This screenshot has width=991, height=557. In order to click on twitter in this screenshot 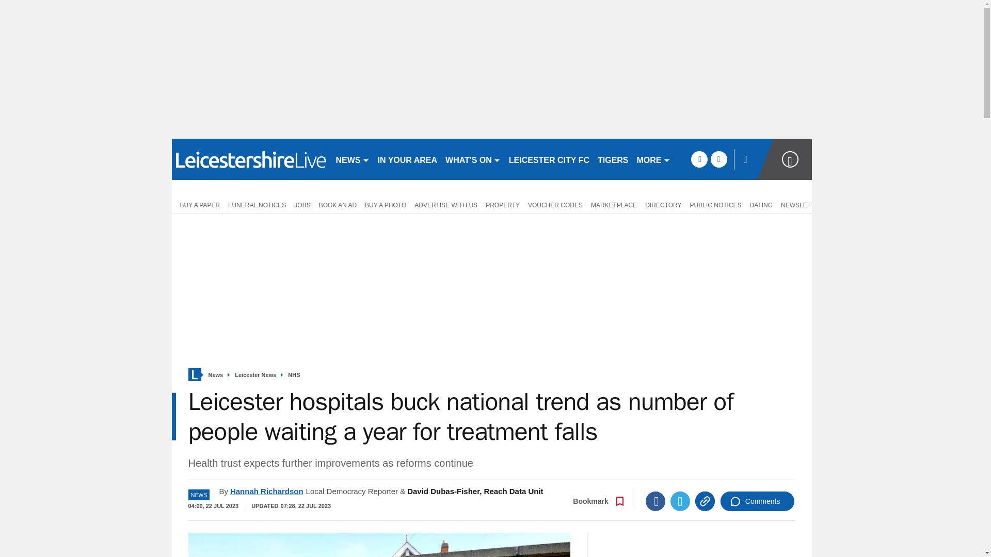, I will do `click(718, 159)`.